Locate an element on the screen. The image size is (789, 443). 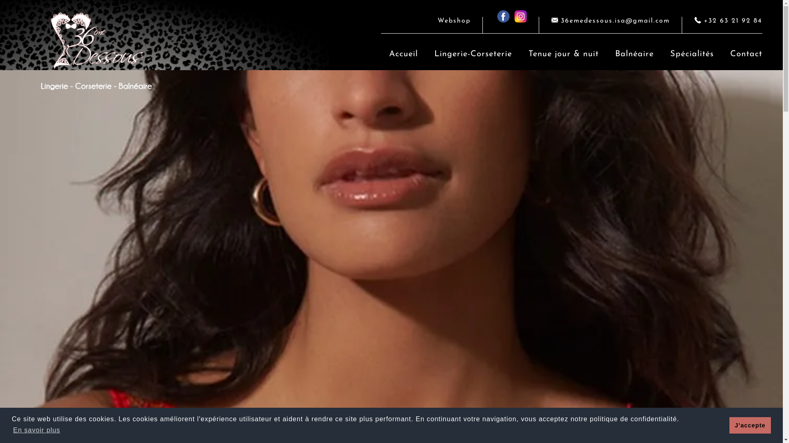
Tenue jour & nuit is located at coordinates (564, 54).